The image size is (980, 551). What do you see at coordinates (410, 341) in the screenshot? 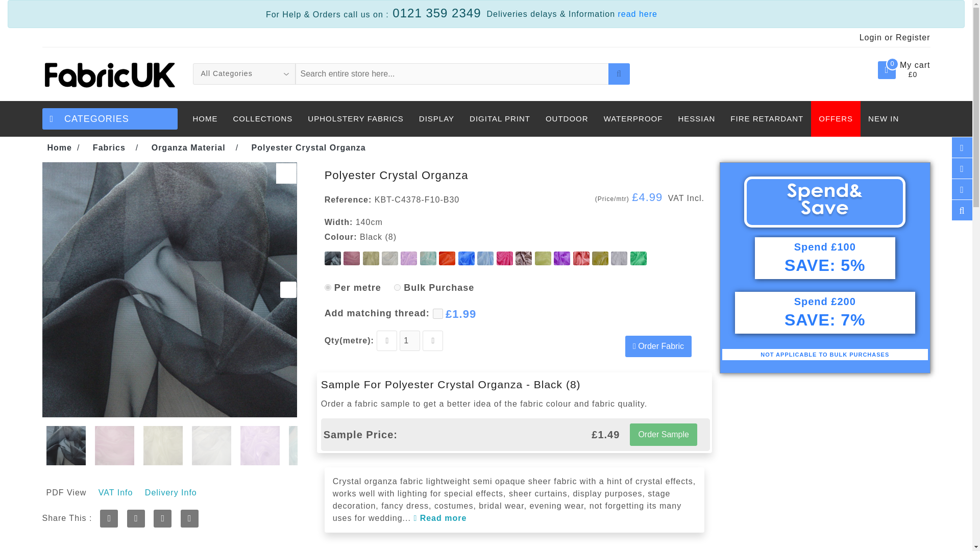
I see `1` at bounding box center [410, 341].